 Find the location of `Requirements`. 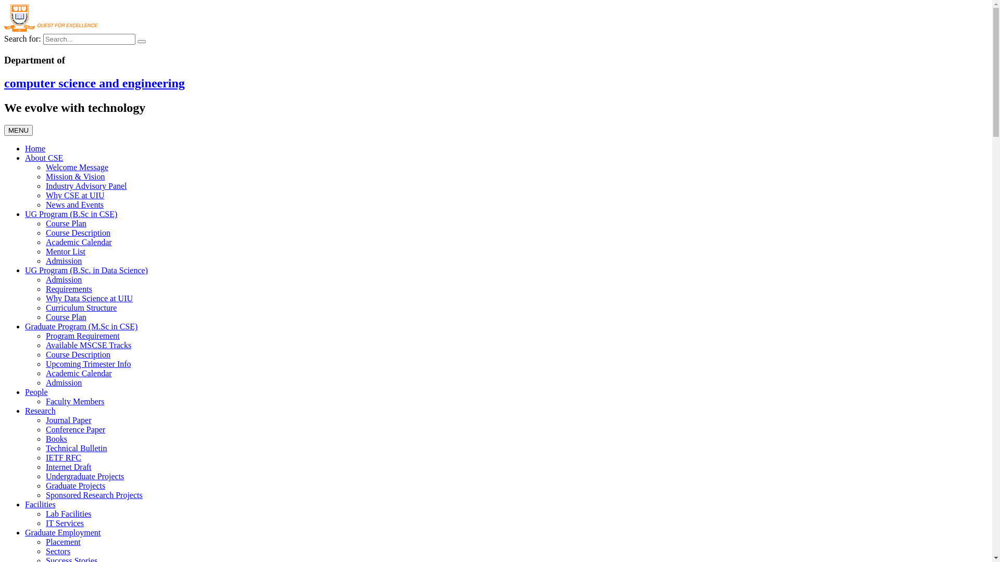

Requirements is located at coordinates (69, 289).